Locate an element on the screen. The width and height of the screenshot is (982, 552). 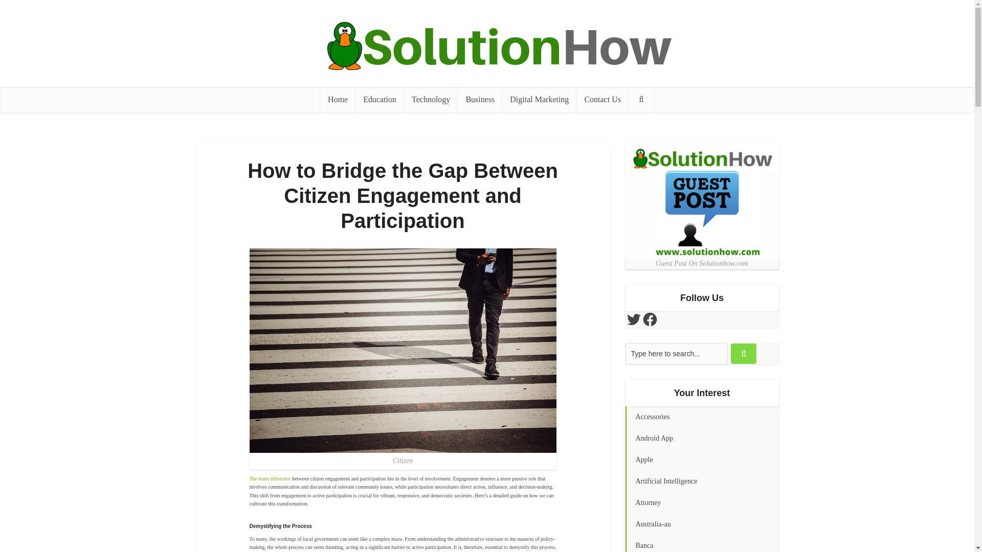
Contact Us is located at coordinates (602, 99).